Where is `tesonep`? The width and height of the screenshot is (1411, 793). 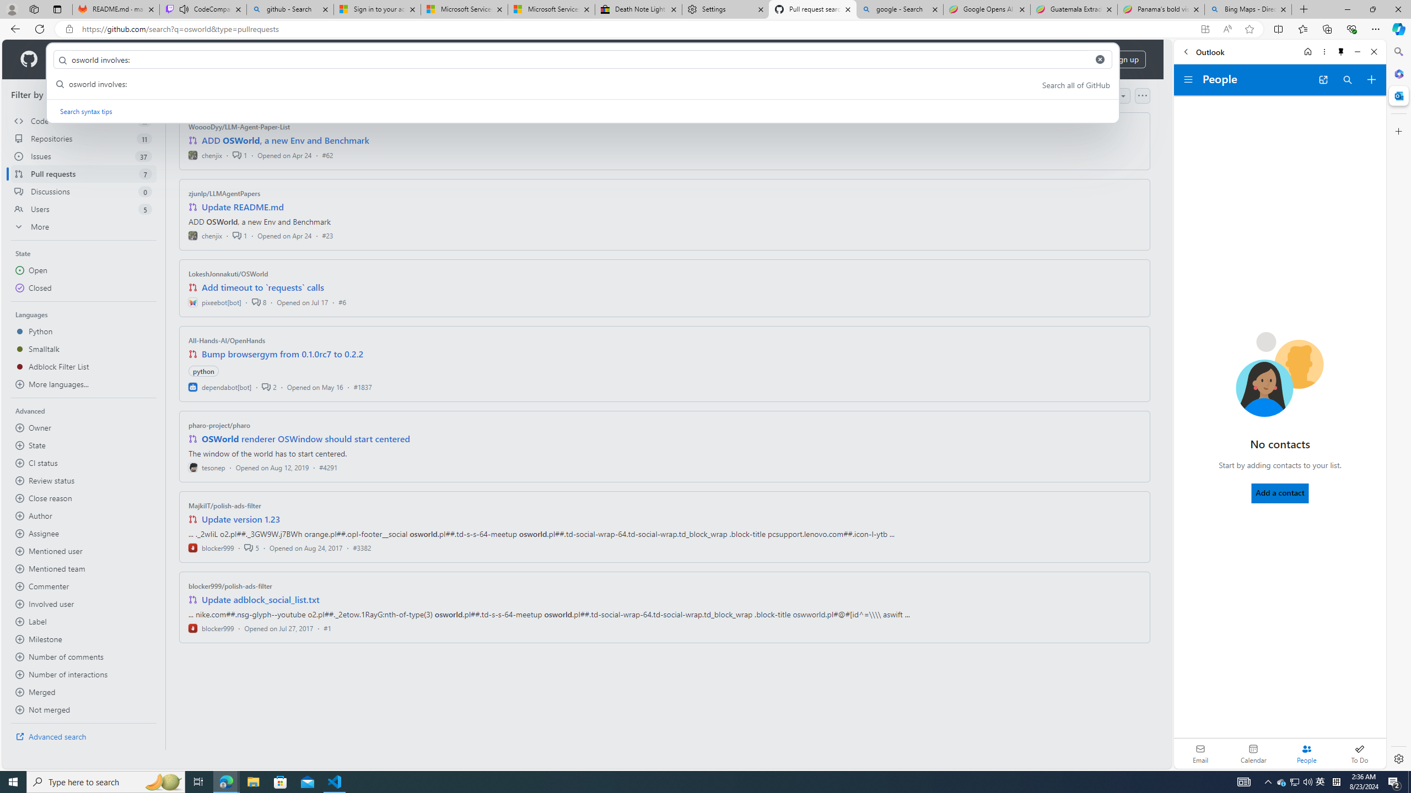 tesonep is located at coordinates (207, 467).